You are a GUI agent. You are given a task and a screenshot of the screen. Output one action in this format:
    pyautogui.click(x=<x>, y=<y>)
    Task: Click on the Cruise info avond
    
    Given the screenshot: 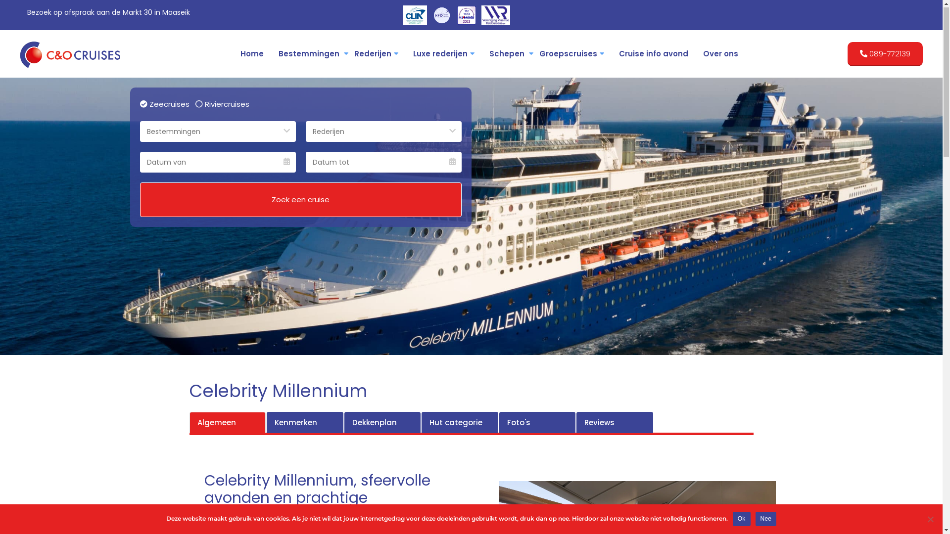 What is the action you would take?
    pyautogui.click(x=654, y=54)
    